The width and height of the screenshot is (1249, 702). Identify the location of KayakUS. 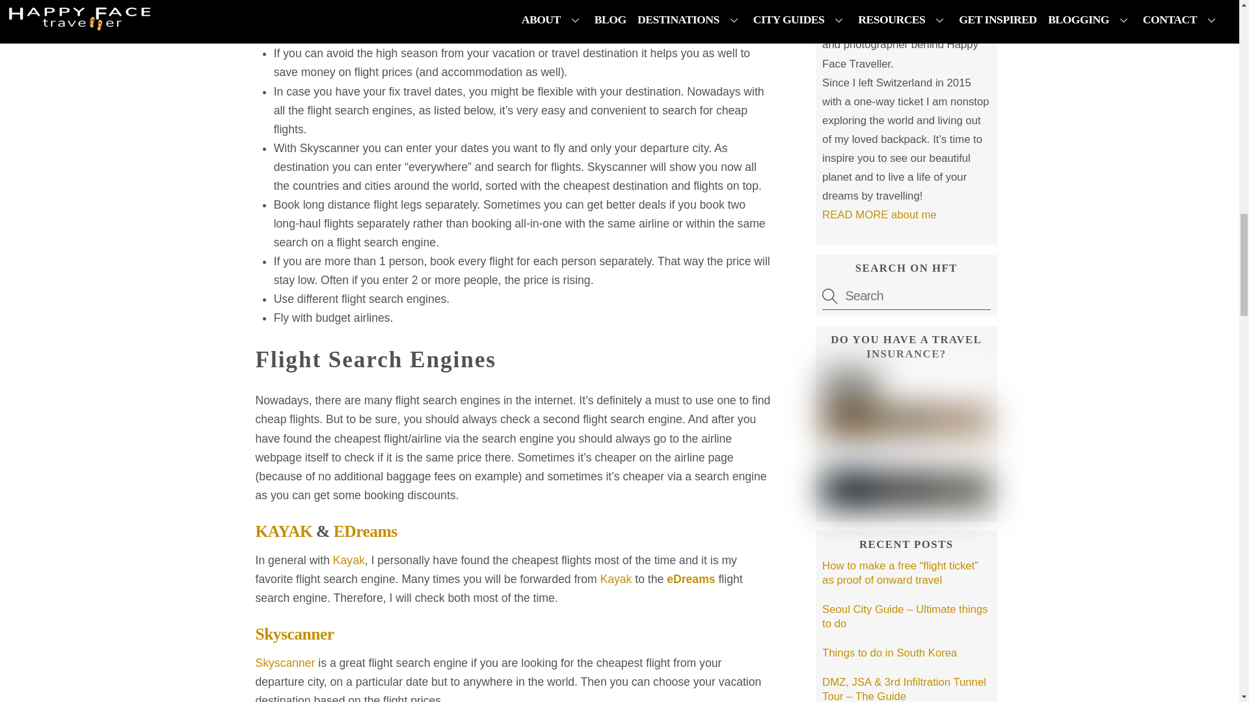
(616, 578).